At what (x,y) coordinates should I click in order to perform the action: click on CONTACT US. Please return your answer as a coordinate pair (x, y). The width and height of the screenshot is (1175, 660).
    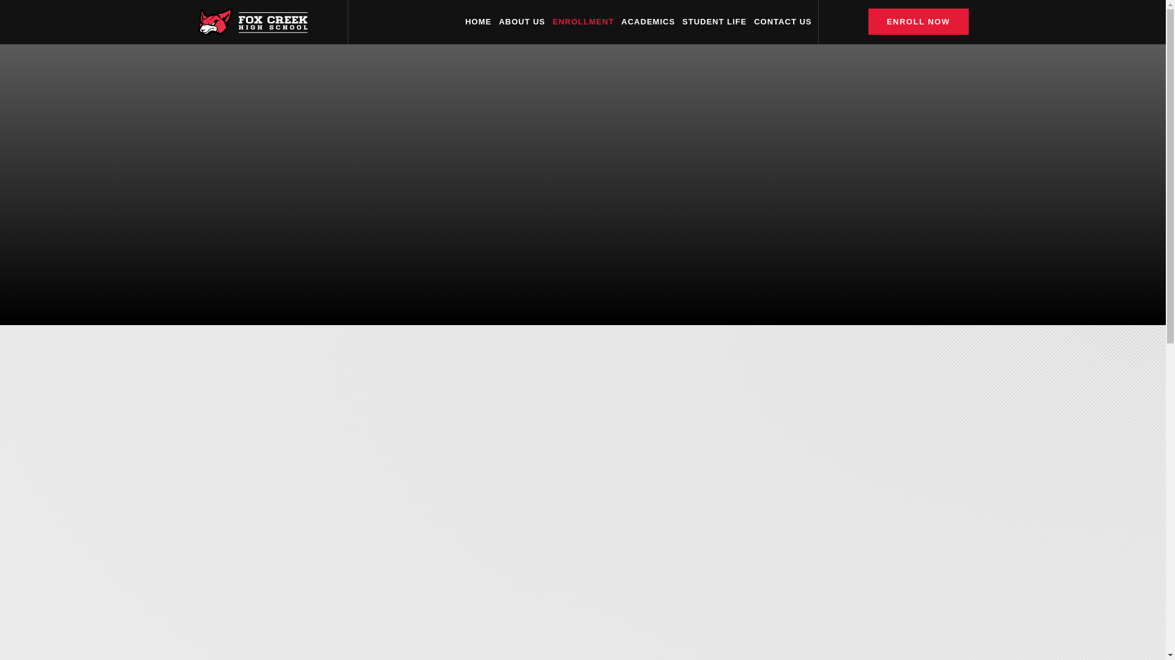
    Looking at the image, I should click on (783, 21).